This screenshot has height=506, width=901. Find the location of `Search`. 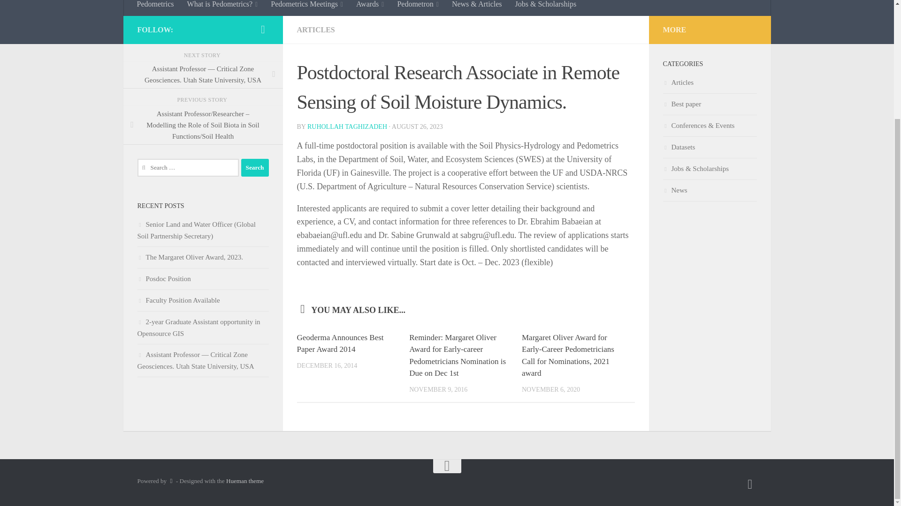

Search is located at coordinates (255, 168).